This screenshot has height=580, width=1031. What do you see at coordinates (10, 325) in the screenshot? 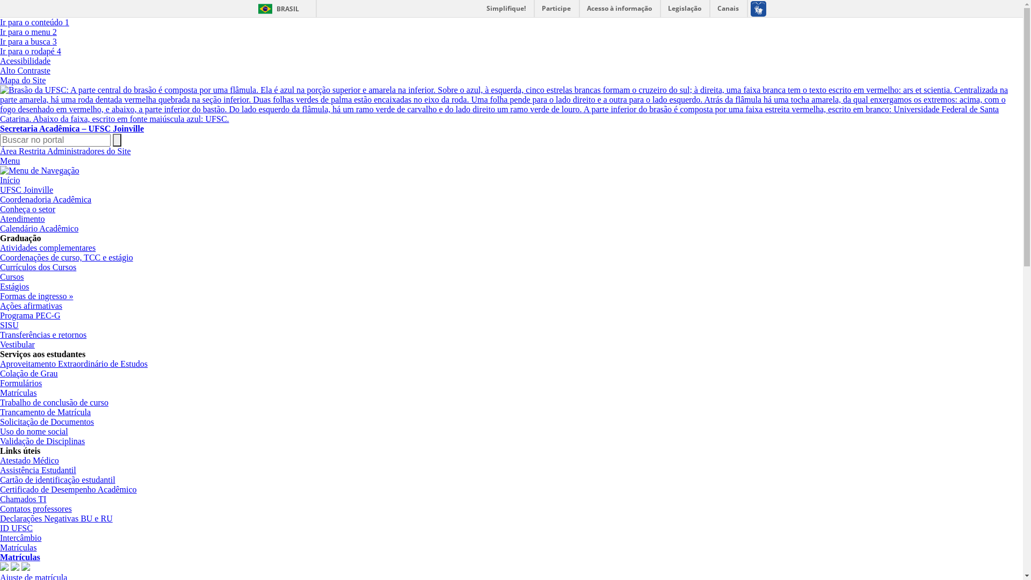
I see `SISU` at bounding box center [10, 325].